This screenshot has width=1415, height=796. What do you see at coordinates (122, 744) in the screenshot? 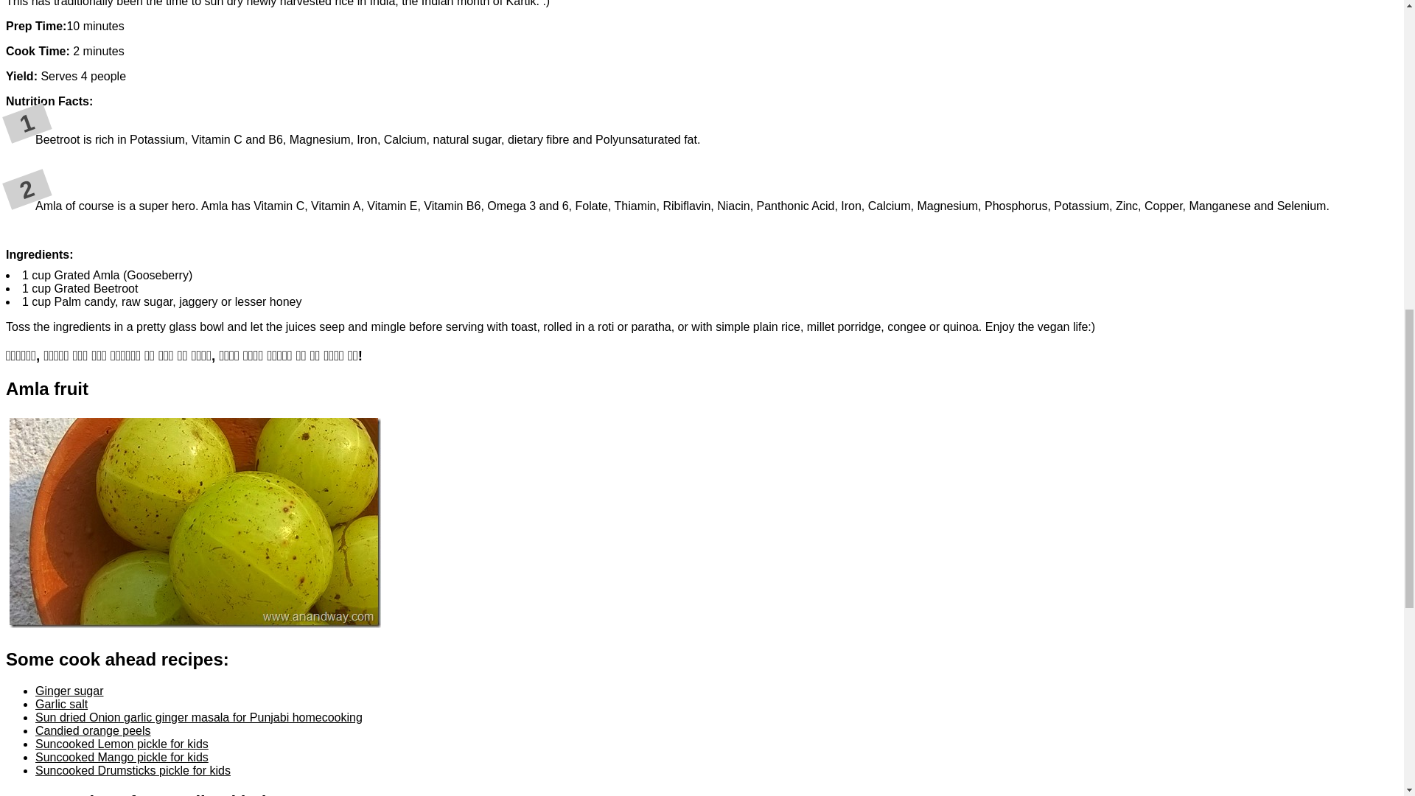
I see `Suncooked Lemon pickle for kids` at bounding box center [122, 744].